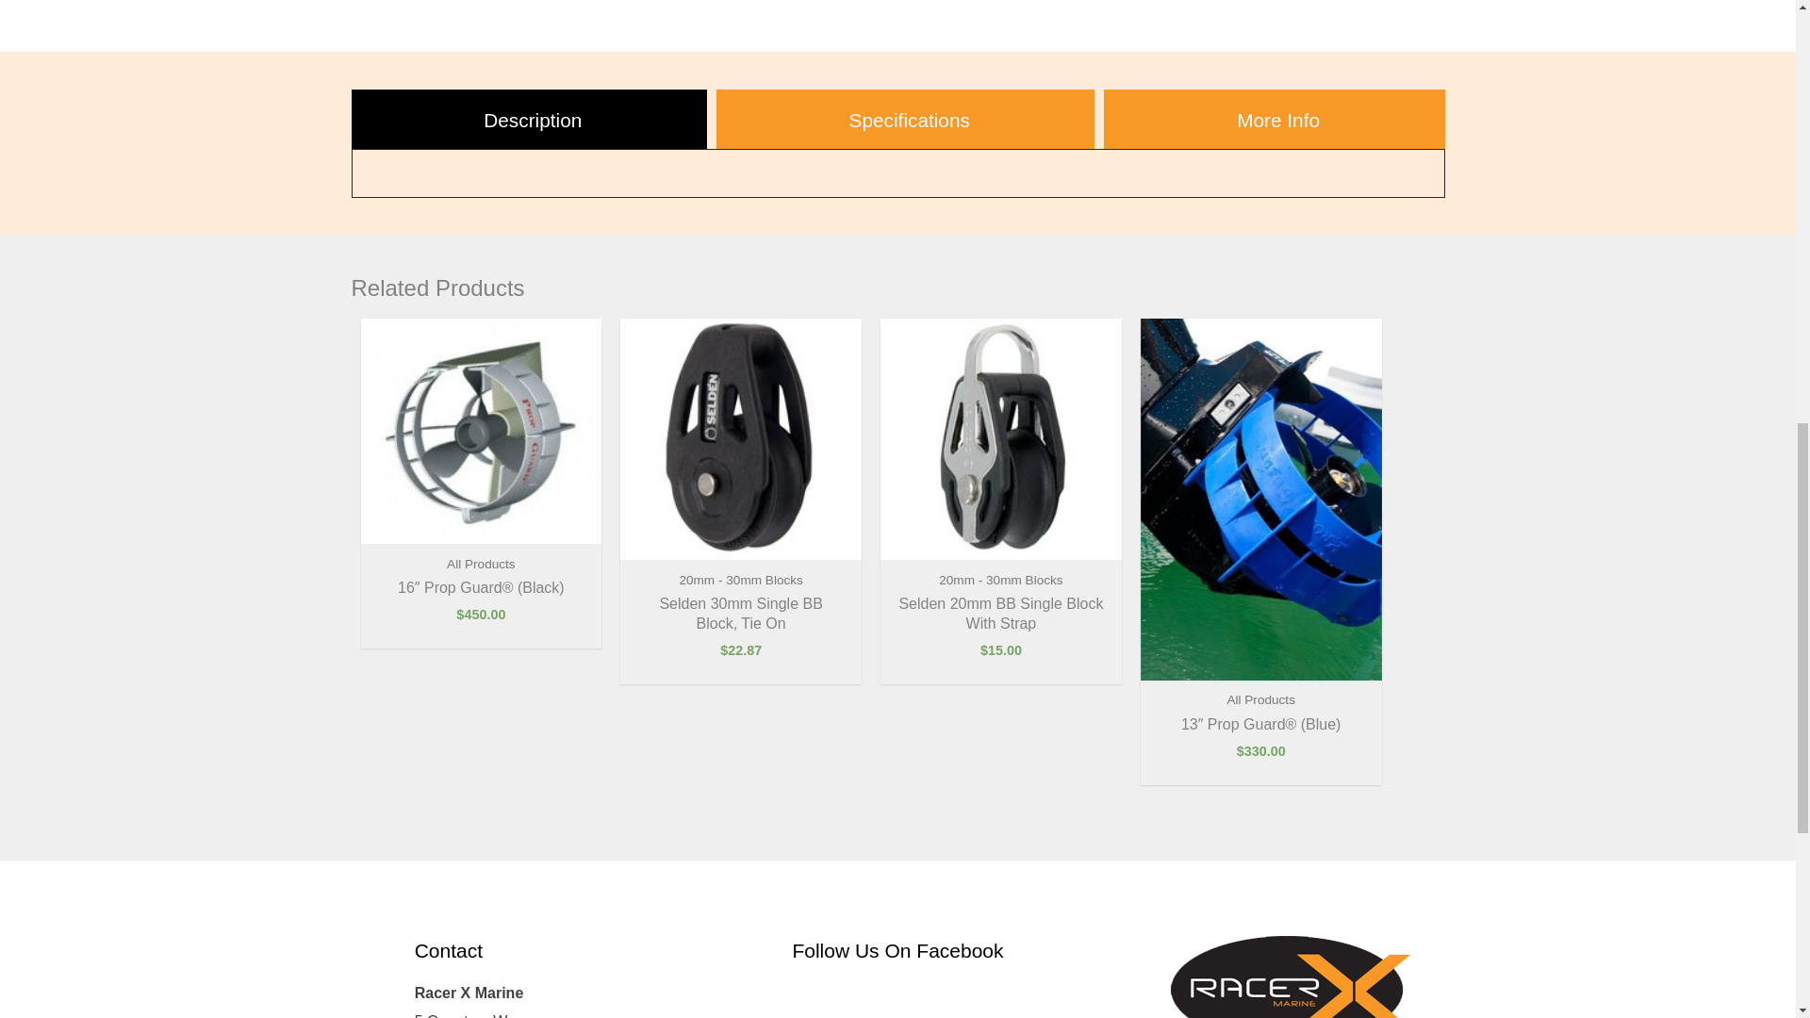  I want to click on Selden 30mm Single BB Block, Tie On, so click(741, 614).